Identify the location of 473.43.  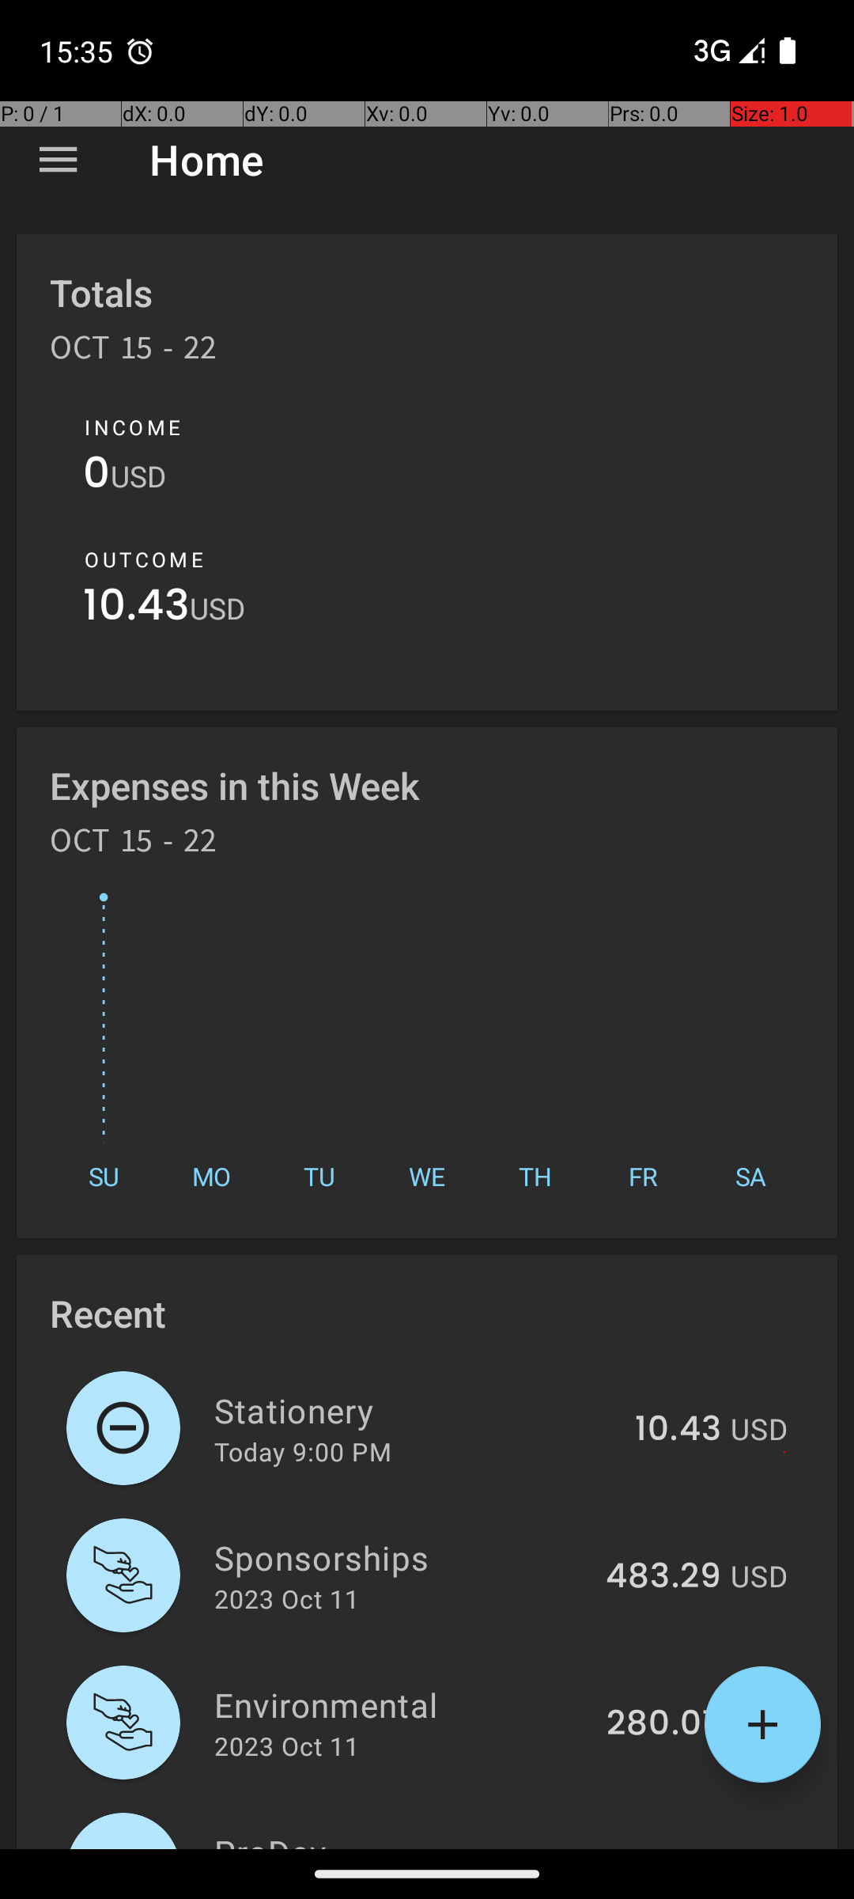
(664, 1847).